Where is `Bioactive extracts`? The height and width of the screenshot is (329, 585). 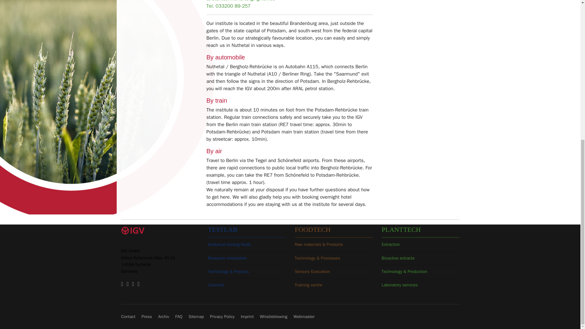 Bioactive extracts is located at coordinates (398, 258).